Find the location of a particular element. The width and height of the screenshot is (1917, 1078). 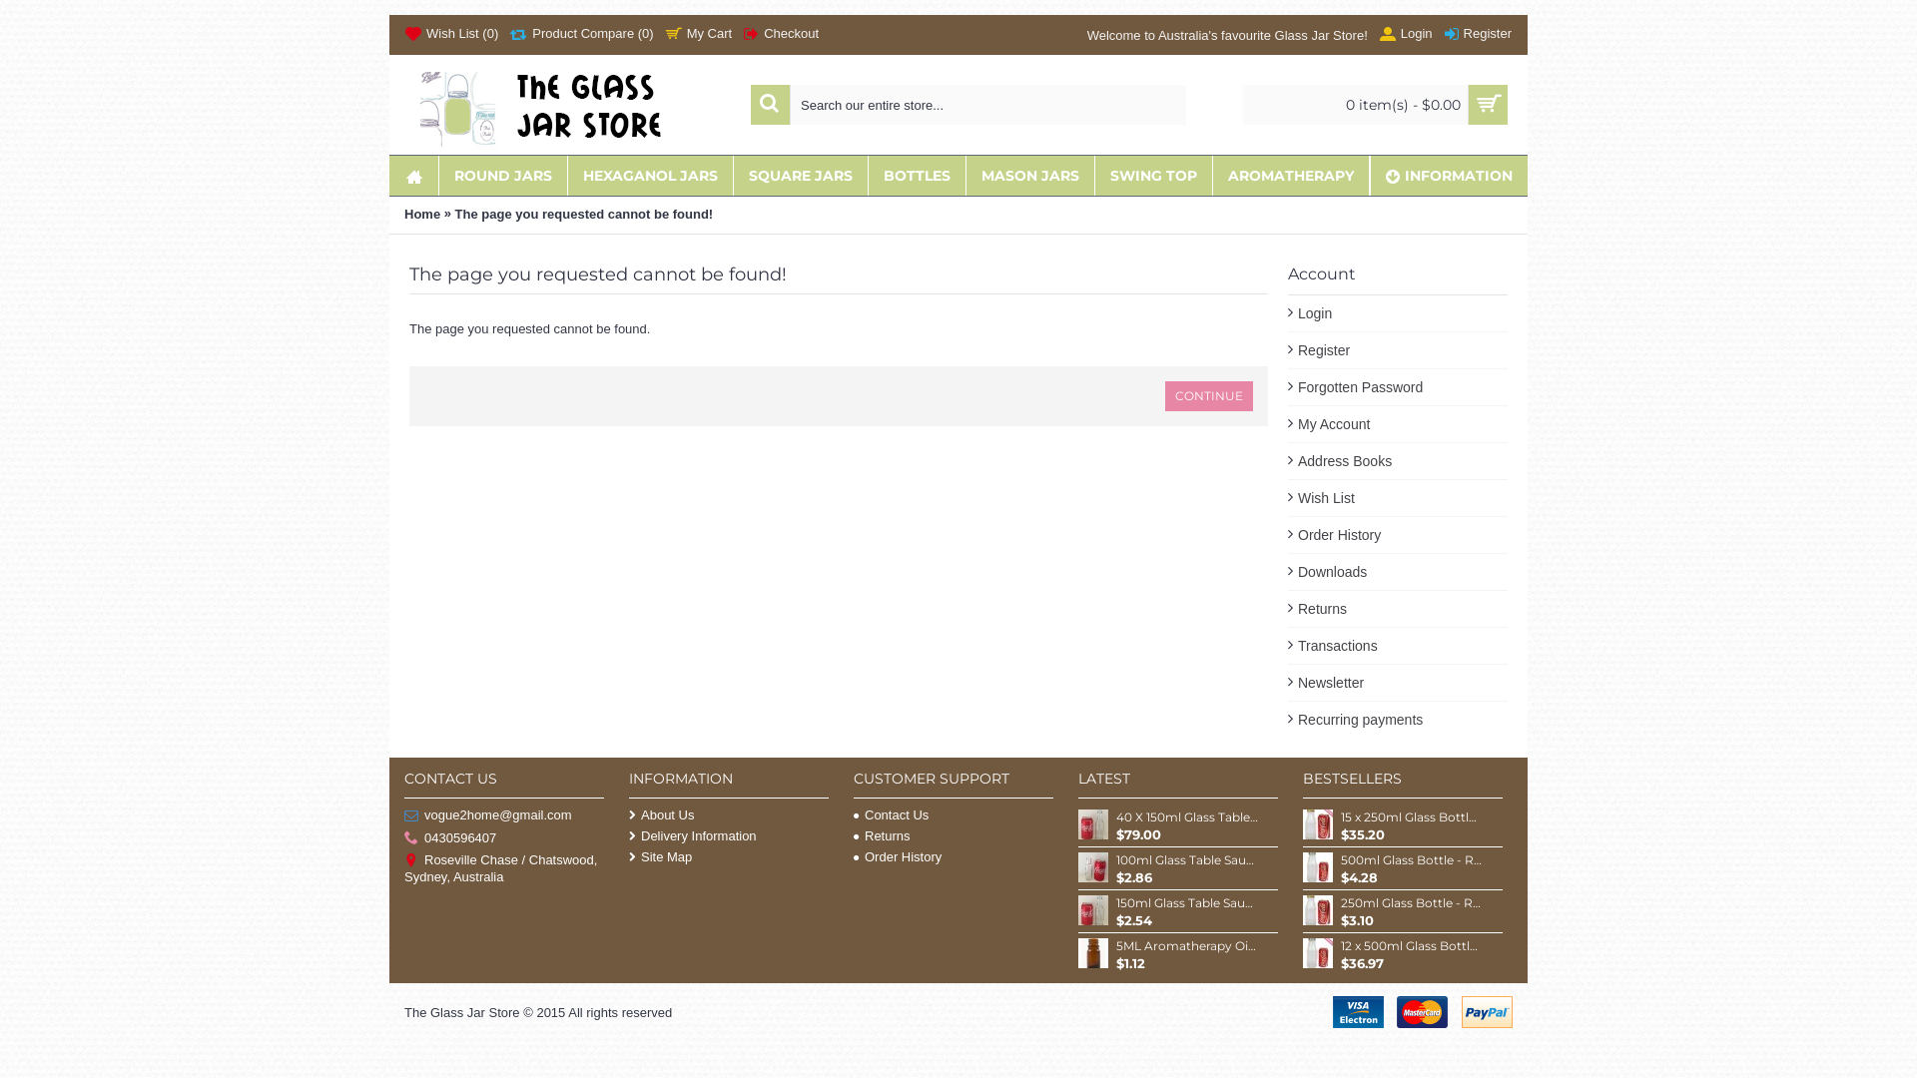

100ml Glass Table Sauce Olive Oil Bottle Dorica - Round  is located at coordinates (1093, 867).